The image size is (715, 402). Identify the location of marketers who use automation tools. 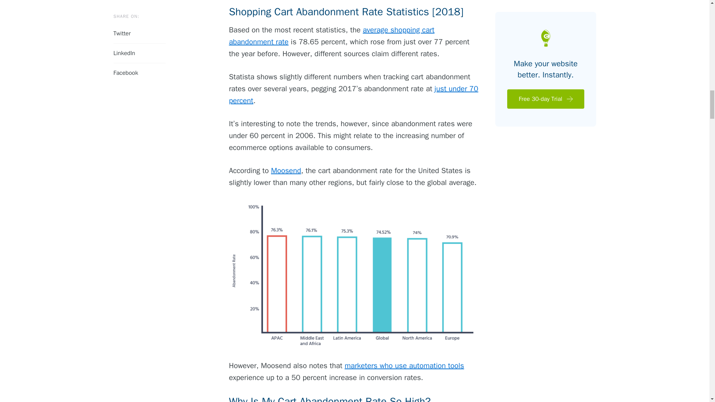
(404, 366).